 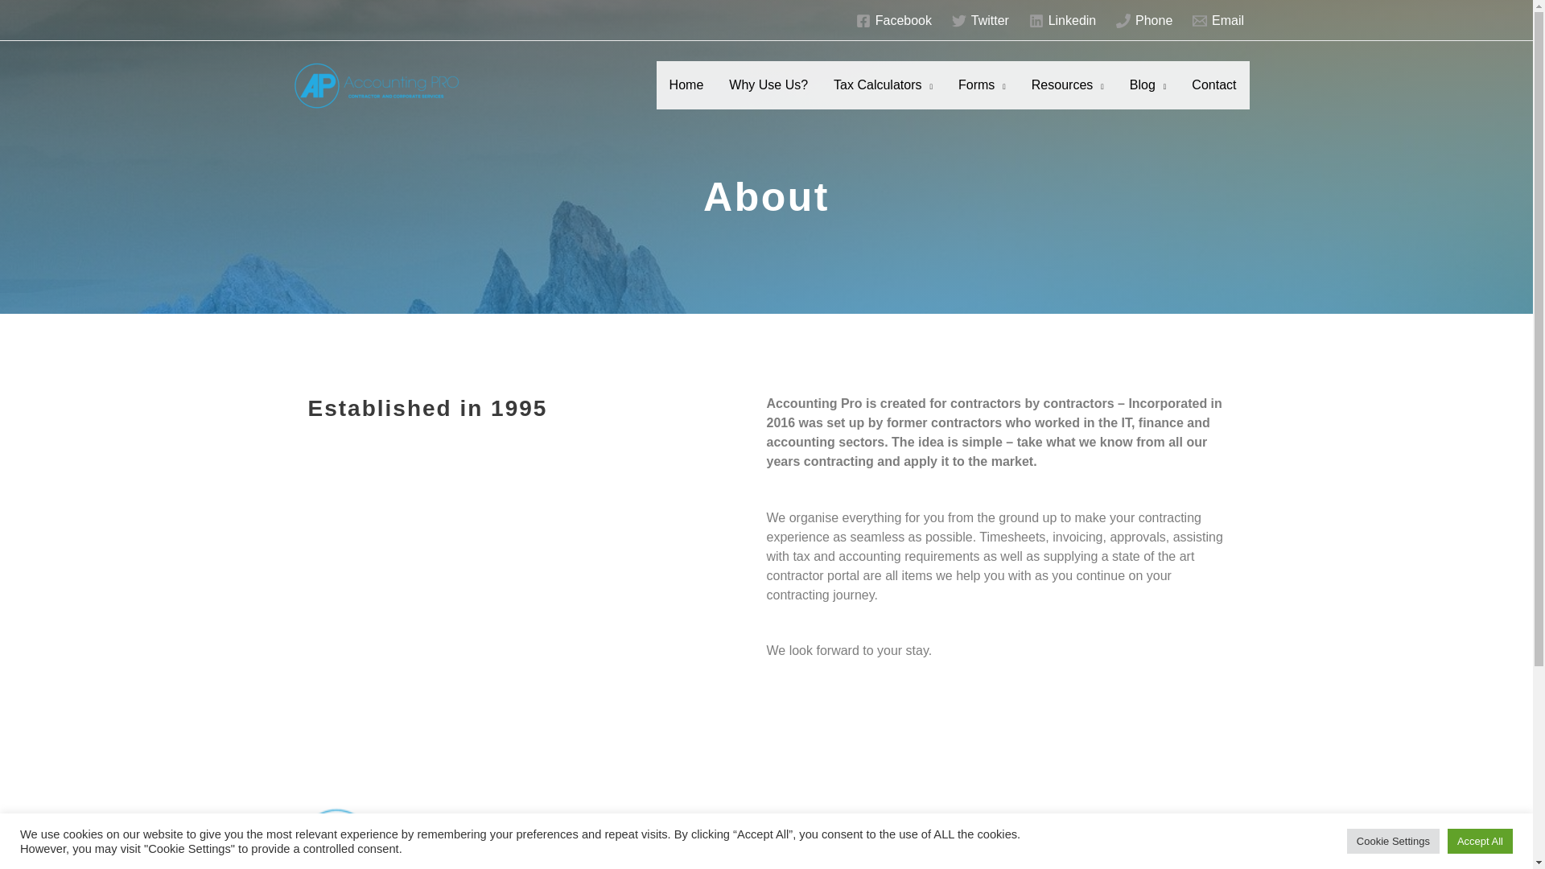 I want to click on Resources, so click(x=1067, y=85).